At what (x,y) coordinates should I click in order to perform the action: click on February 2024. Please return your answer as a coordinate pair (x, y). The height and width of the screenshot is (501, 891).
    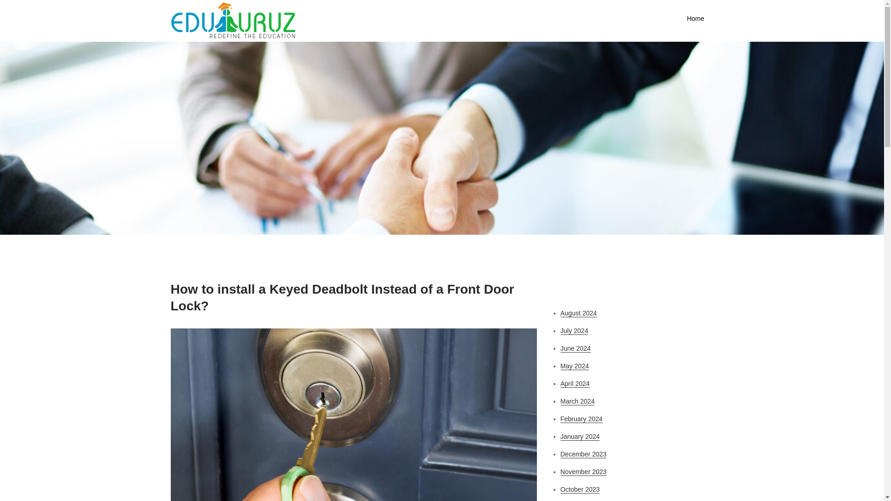
    Looking at the image, I should click on (581, 419).